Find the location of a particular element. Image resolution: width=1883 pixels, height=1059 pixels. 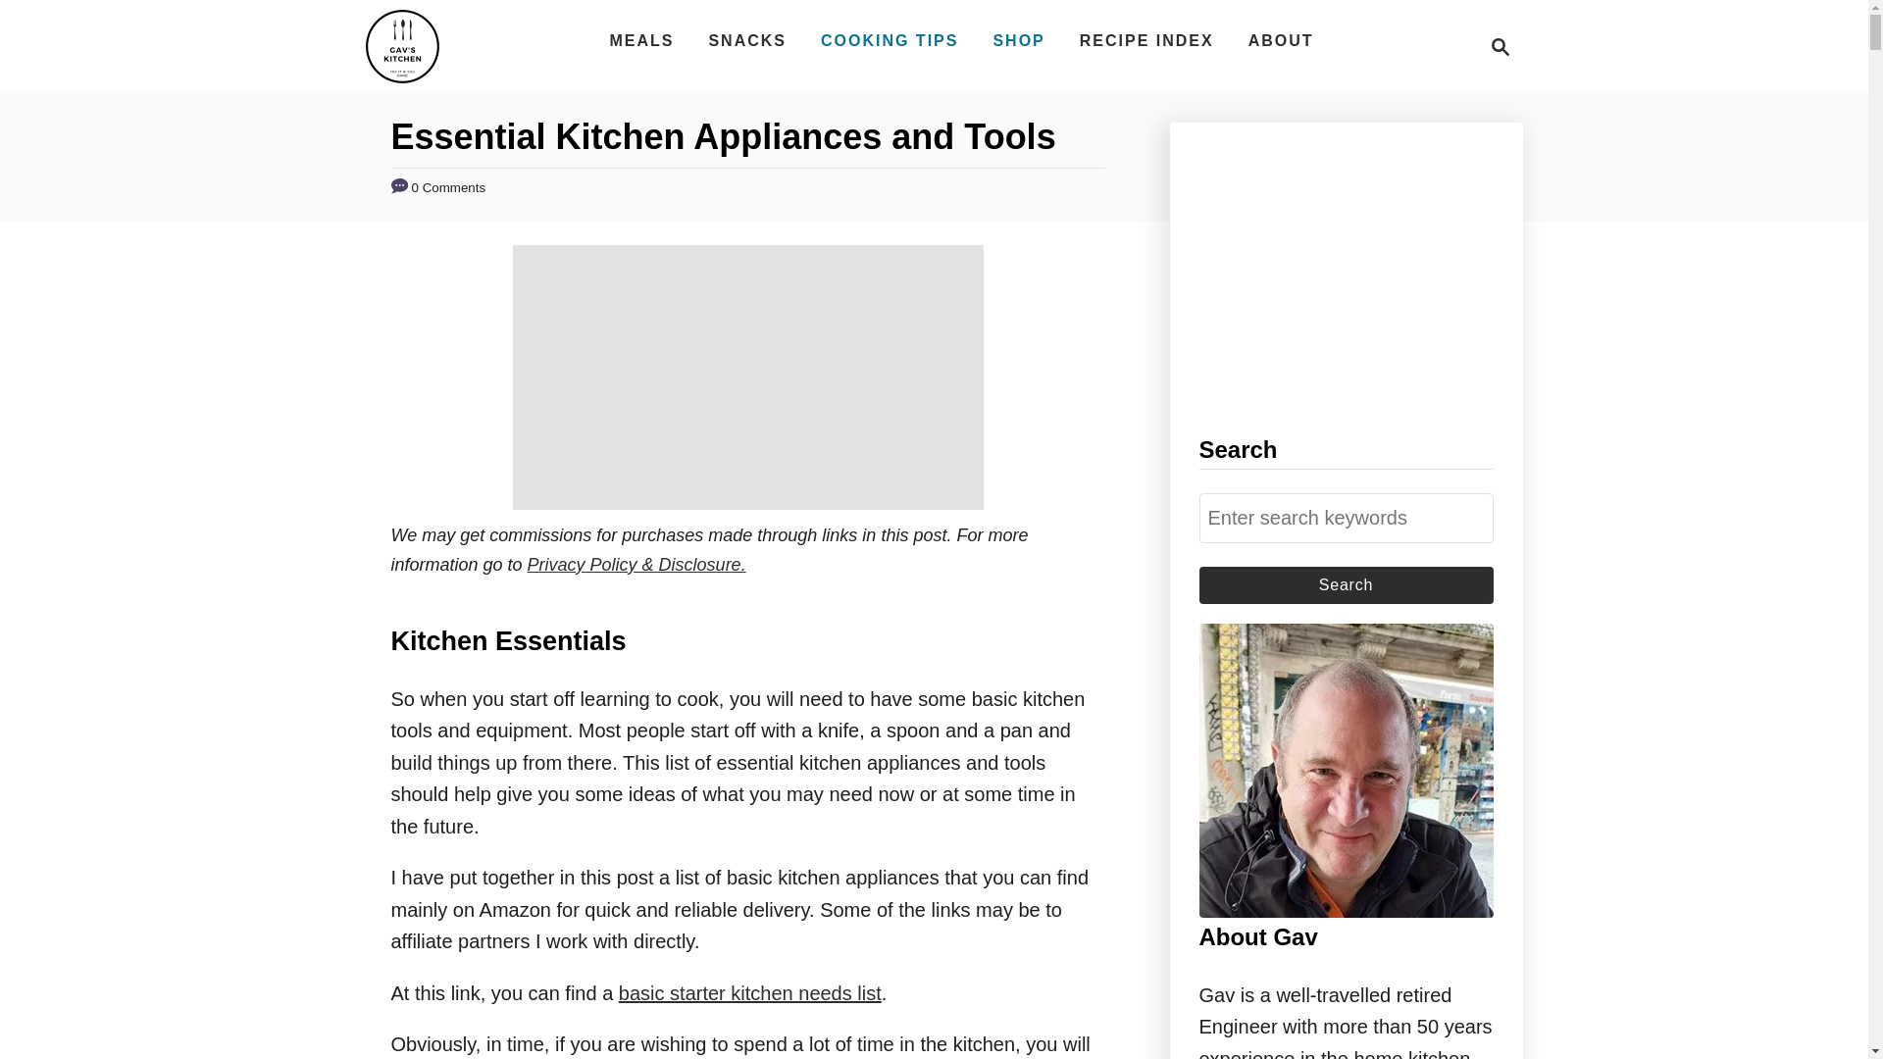

COOKING TIPS is located at coordinates (1346, 518).